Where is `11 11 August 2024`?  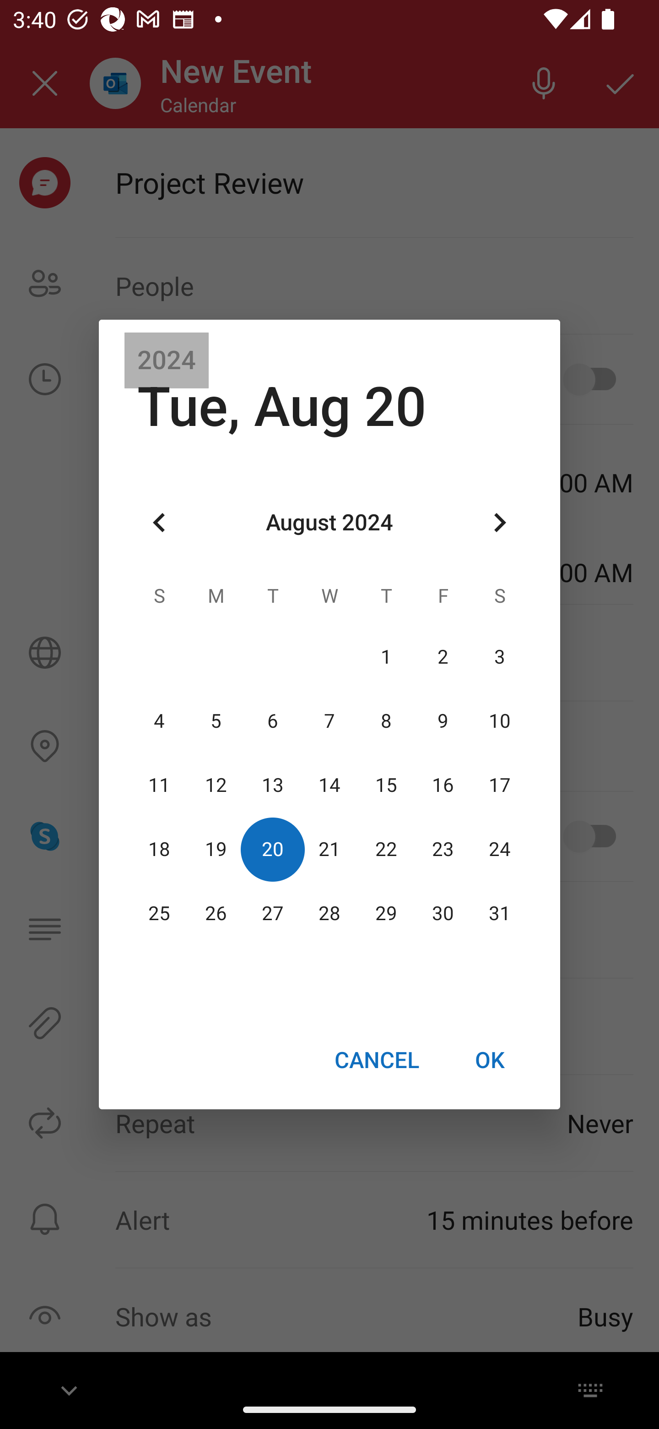
11 11 August 2024 is located at coordinates (159, 785).